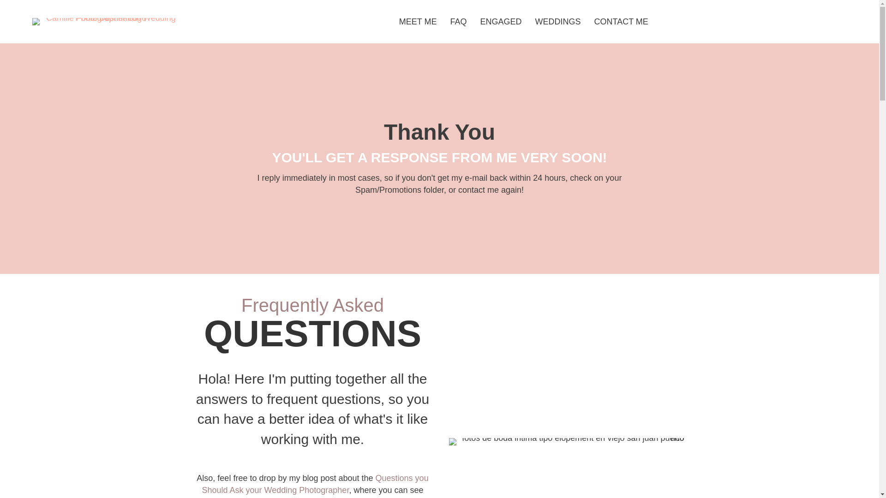  Describe the element at coordinates (315, 484) in the screenshot. I see `Questions you Should Ask your Wedding Photographer` at that location.